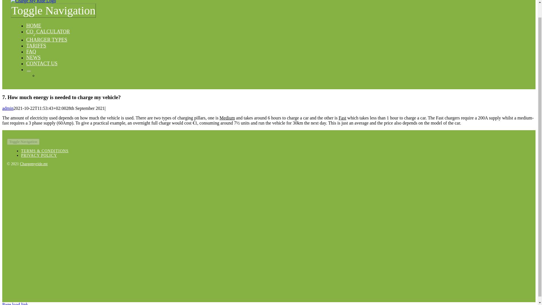 This screenshot has height=305, width=542. I want to click on PRIVACY POLICY, so click(39, 155).